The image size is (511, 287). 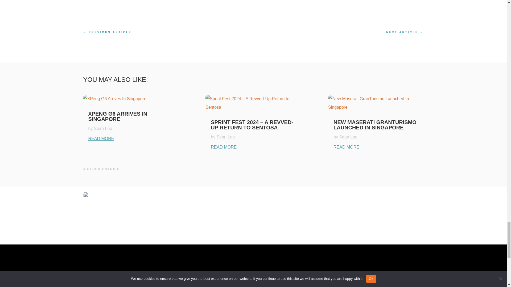 I want to click on Posts by Sean Loo, so click(x=348, y=137).